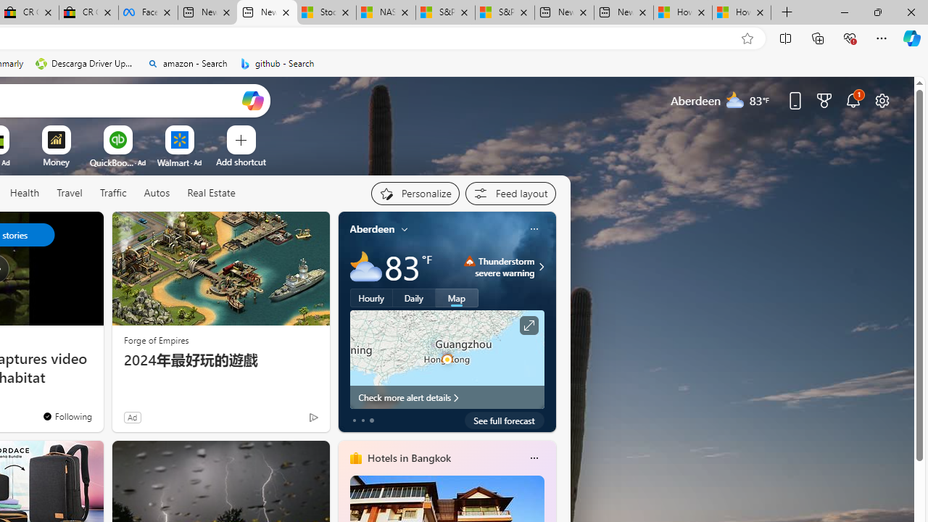 Image resolution: width=928 pixels, height=522 pixels. I want to click on Travel, so click(70, 194).